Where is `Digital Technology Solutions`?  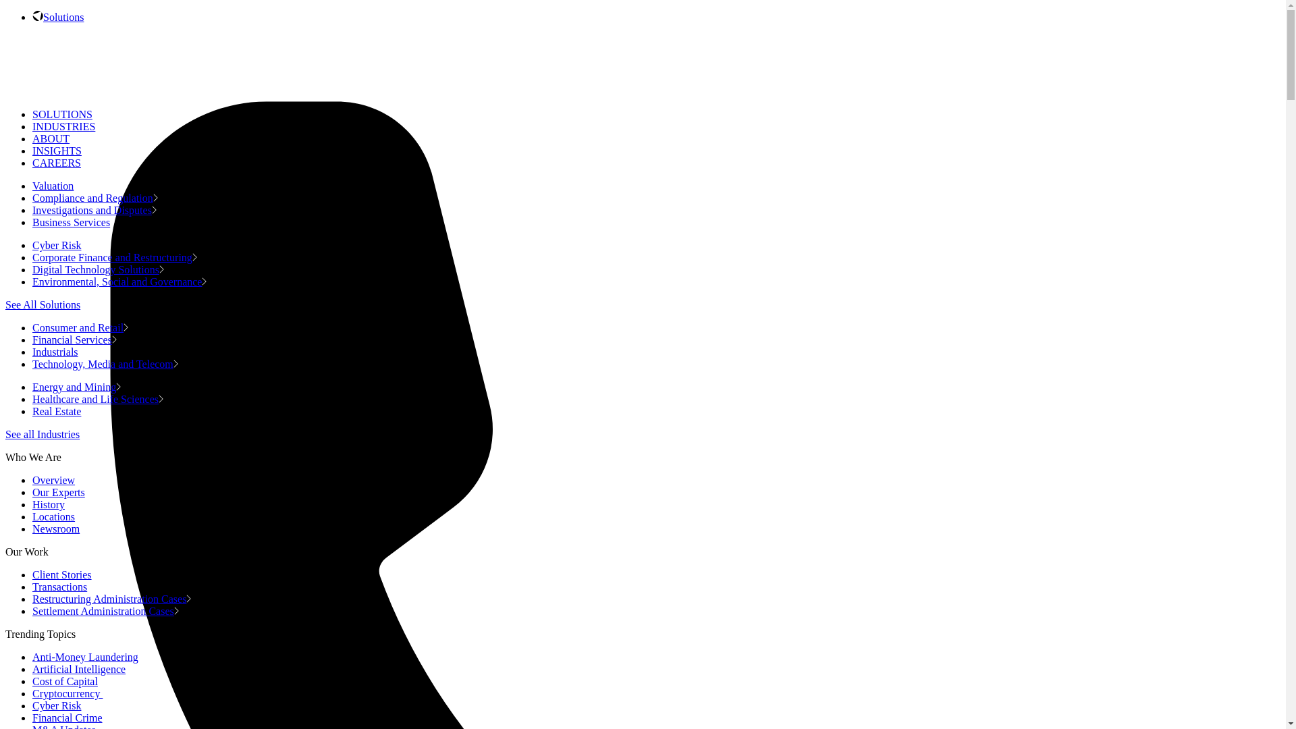
Digital Technology Solutions is located at coordinates (99, 269).